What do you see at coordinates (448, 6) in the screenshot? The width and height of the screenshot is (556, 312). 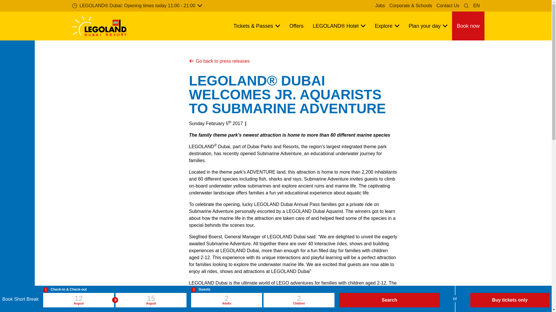 I see `Contact Us` at bounding box center [448, 6].